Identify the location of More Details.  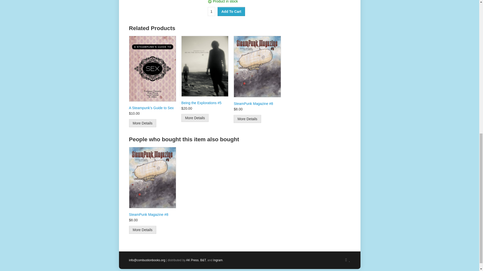
(142, 123).